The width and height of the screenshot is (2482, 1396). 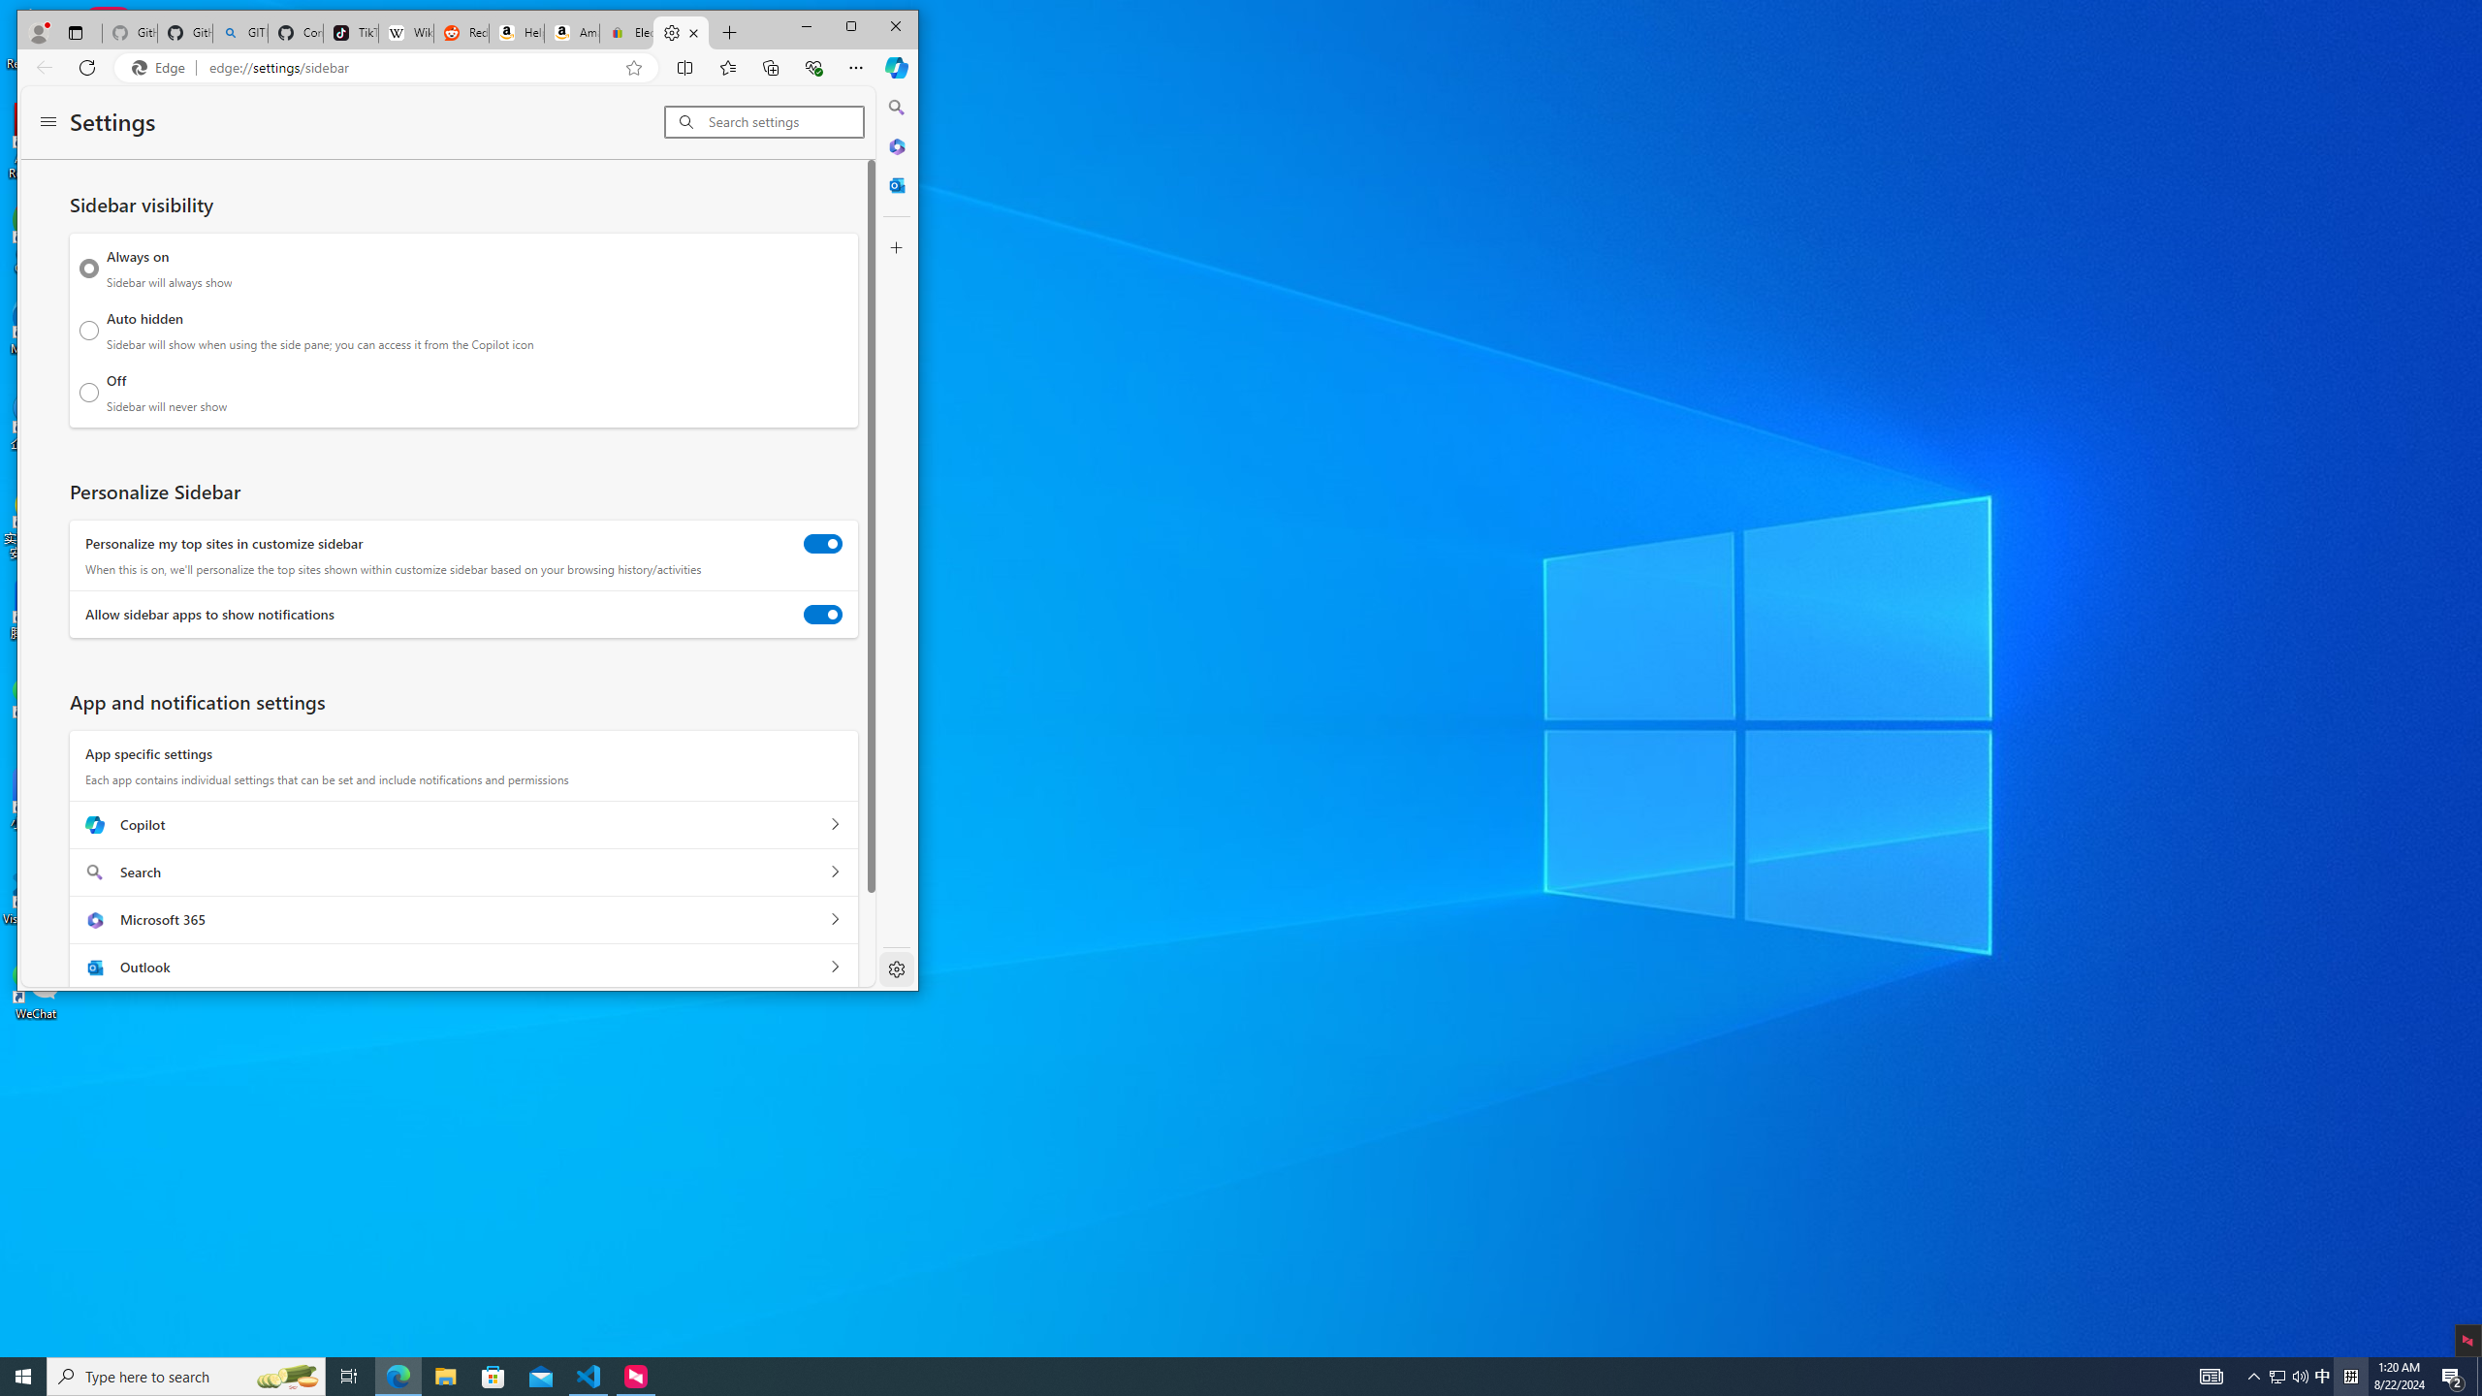 I want to click on Action Center, 2 new notifications, so click(x=2453, y=1377).